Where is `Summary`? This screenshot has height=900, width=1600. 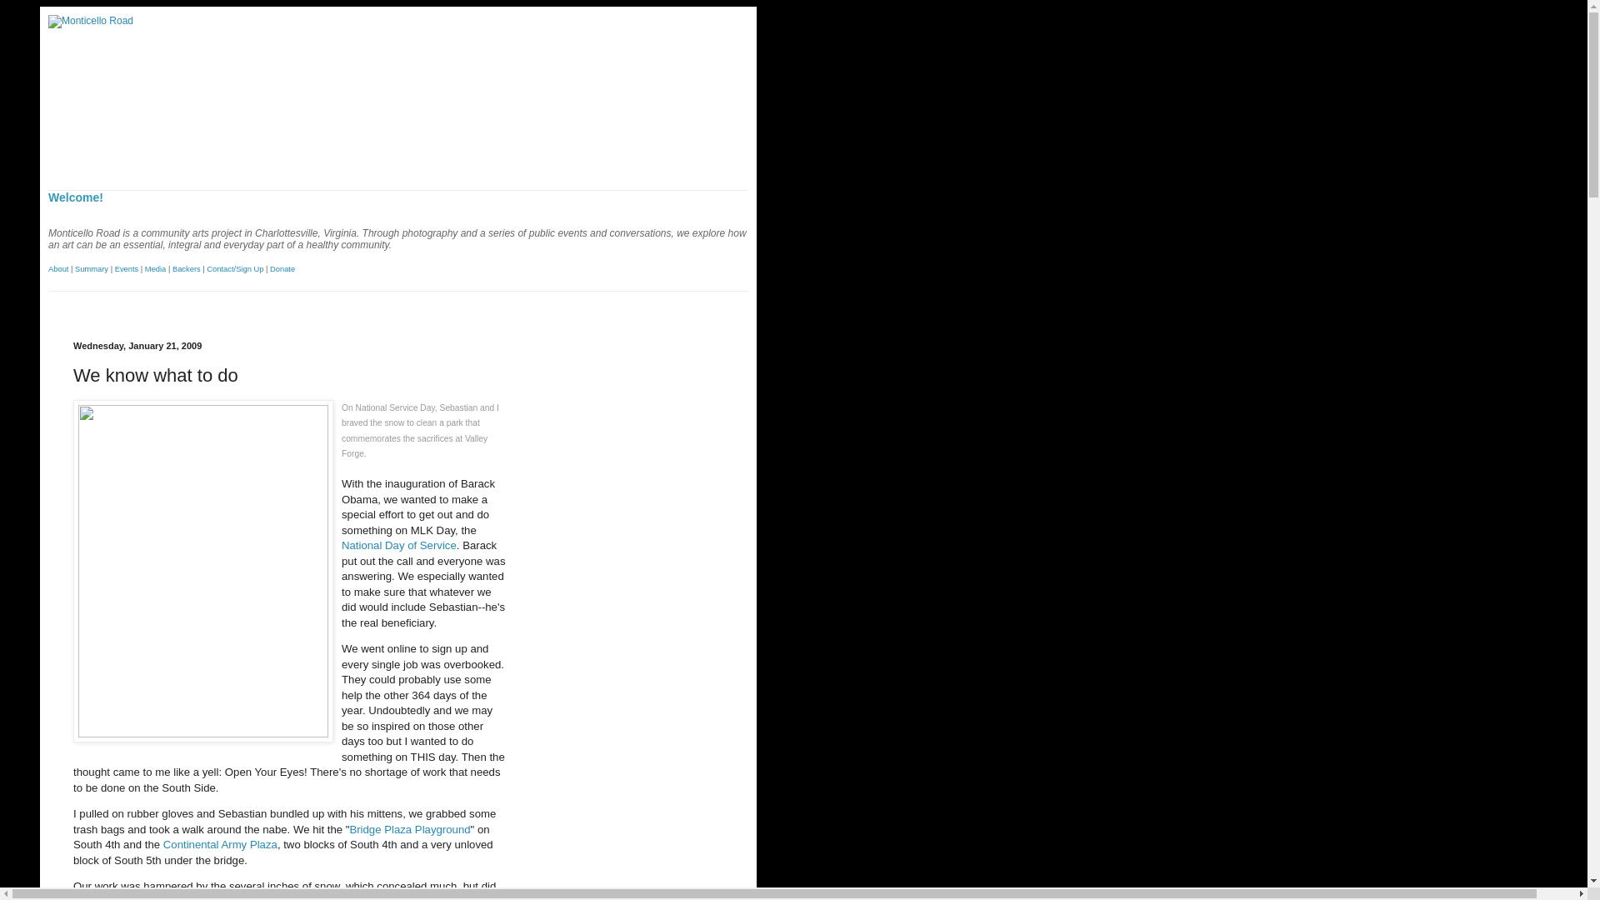
Summary is located at coordinates (92, 268).